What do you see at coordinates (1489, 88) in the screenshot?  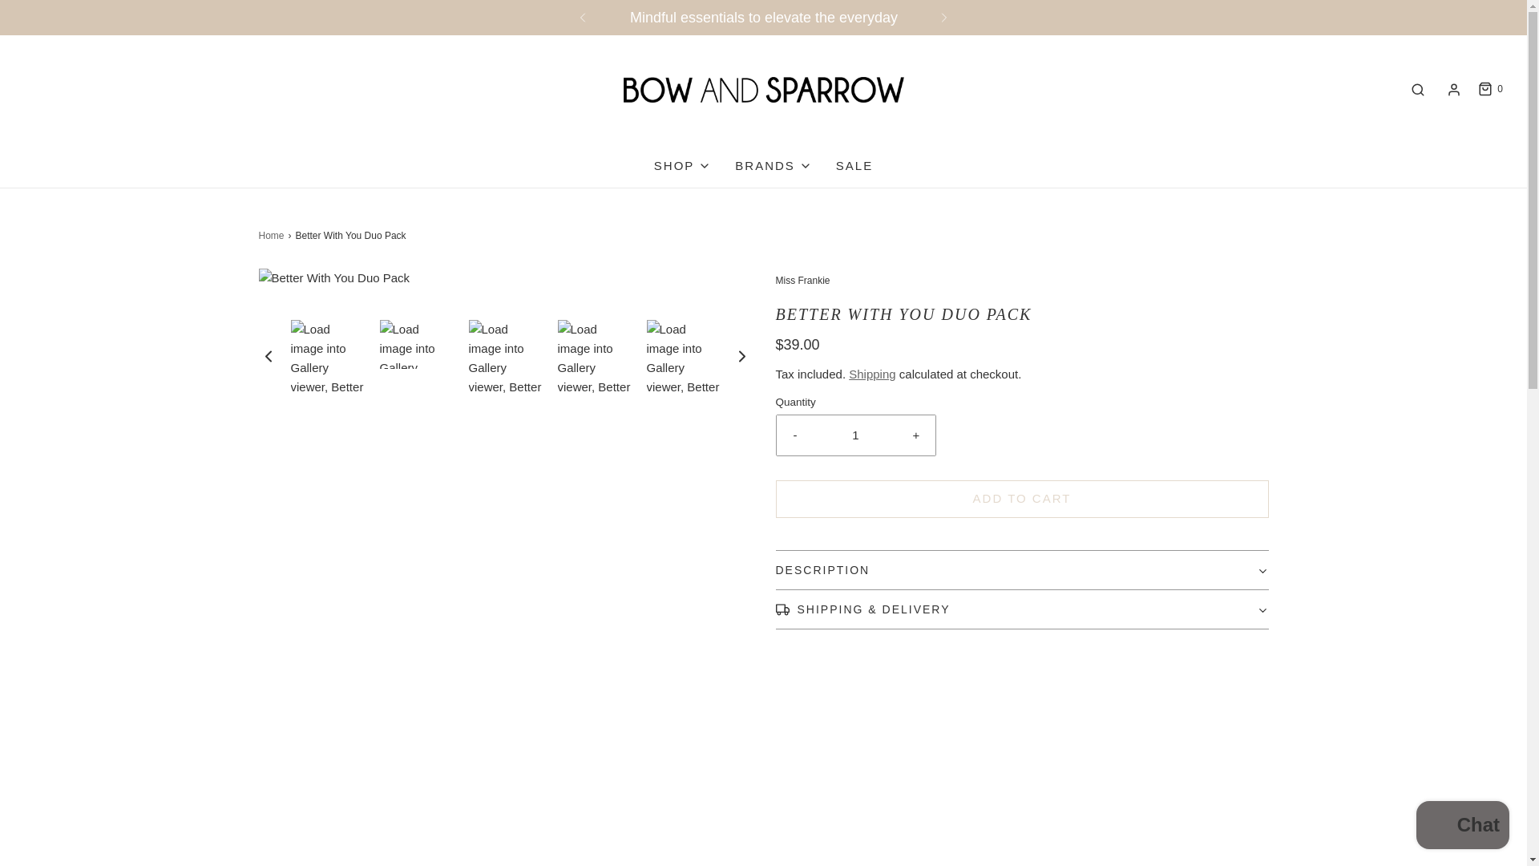 I see `Cart` at bounding box center [1489, 88].